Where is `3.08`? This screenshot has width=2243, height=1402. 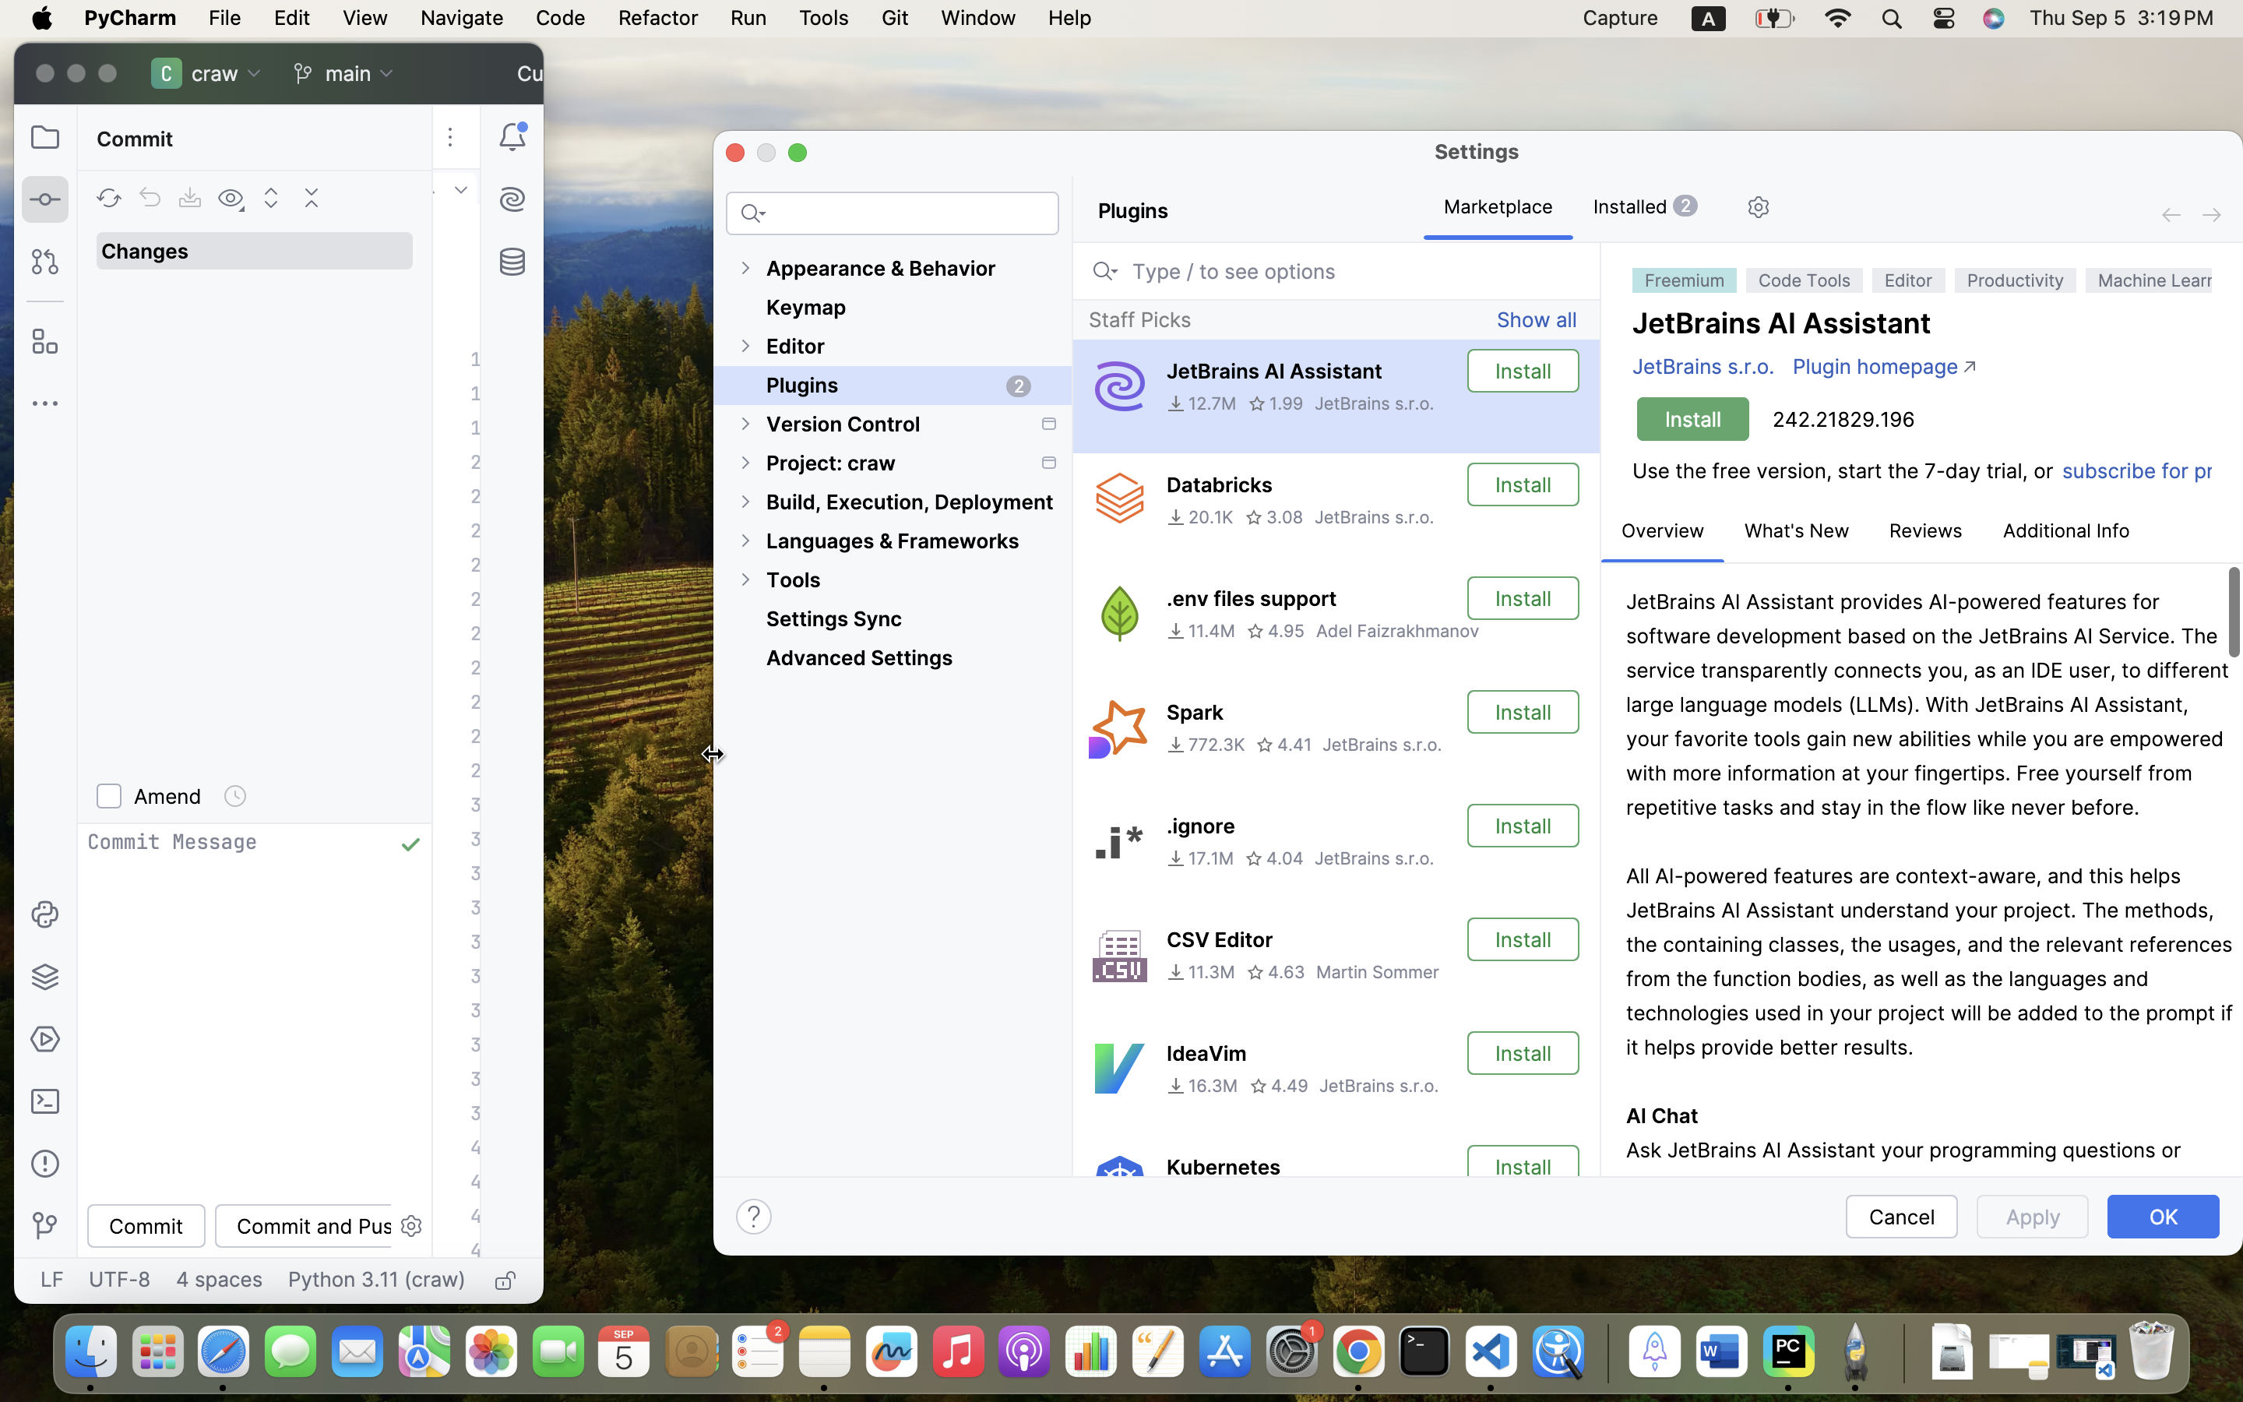
3.08 is located at coordinates (1274, 517).